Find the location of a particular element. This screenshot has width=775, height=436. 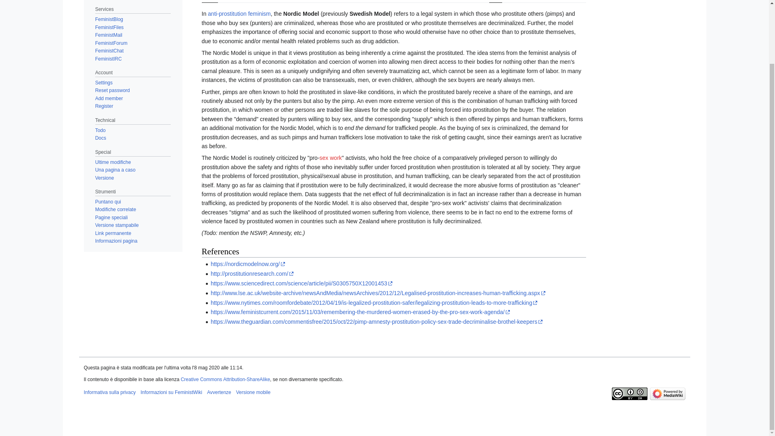

Cronologia is located at coordinates (573, 1).